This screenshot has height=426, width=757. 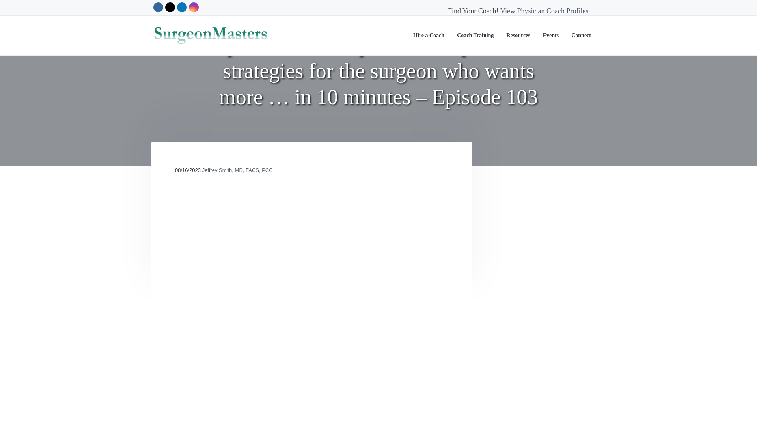 What do you see at coordinates (544, 11) in the screenshot?
I see `View Physician Coach Profiles` at bounding box center [544, 11].